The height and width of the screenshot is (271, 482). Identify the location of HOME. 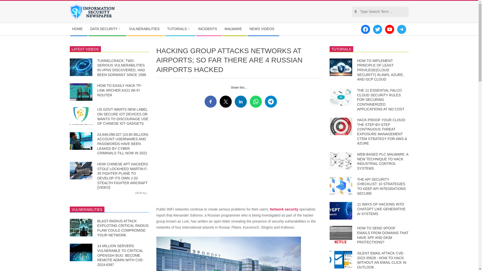
(79, 29).